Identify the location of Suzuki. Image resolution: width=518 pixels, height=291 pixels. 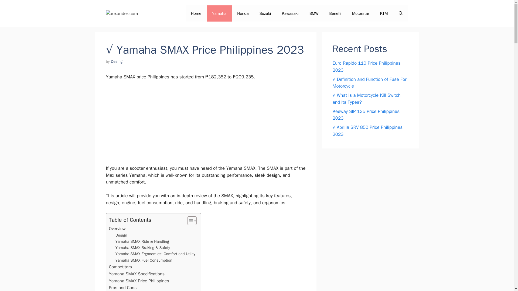
(265, 13).